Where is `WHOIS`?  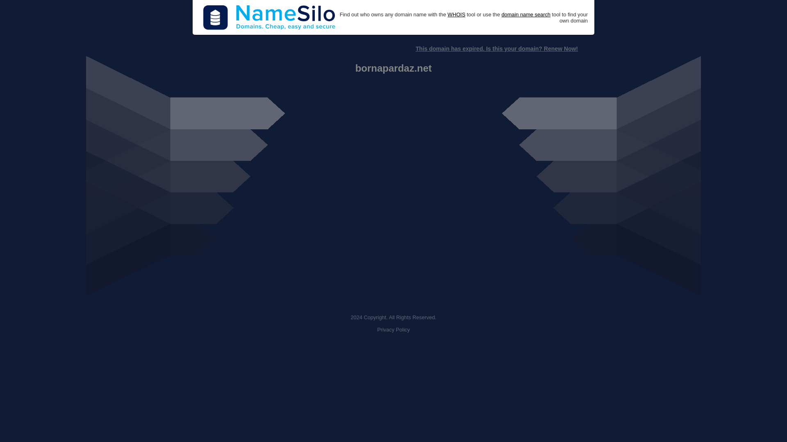 WHOIS is located at coordinates (456, 15).